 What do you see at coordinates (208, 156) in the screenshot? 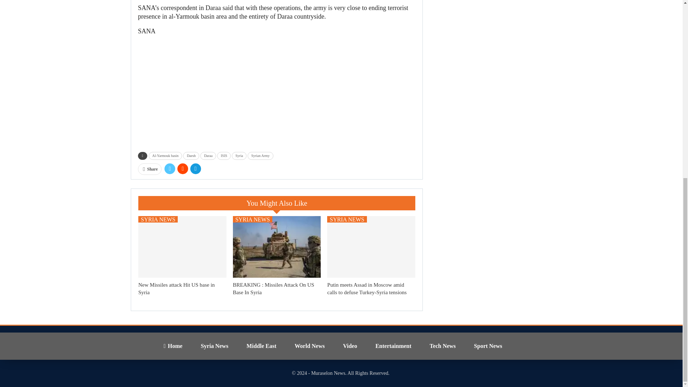
I see `Daraa` at bounding box center [208, 156].